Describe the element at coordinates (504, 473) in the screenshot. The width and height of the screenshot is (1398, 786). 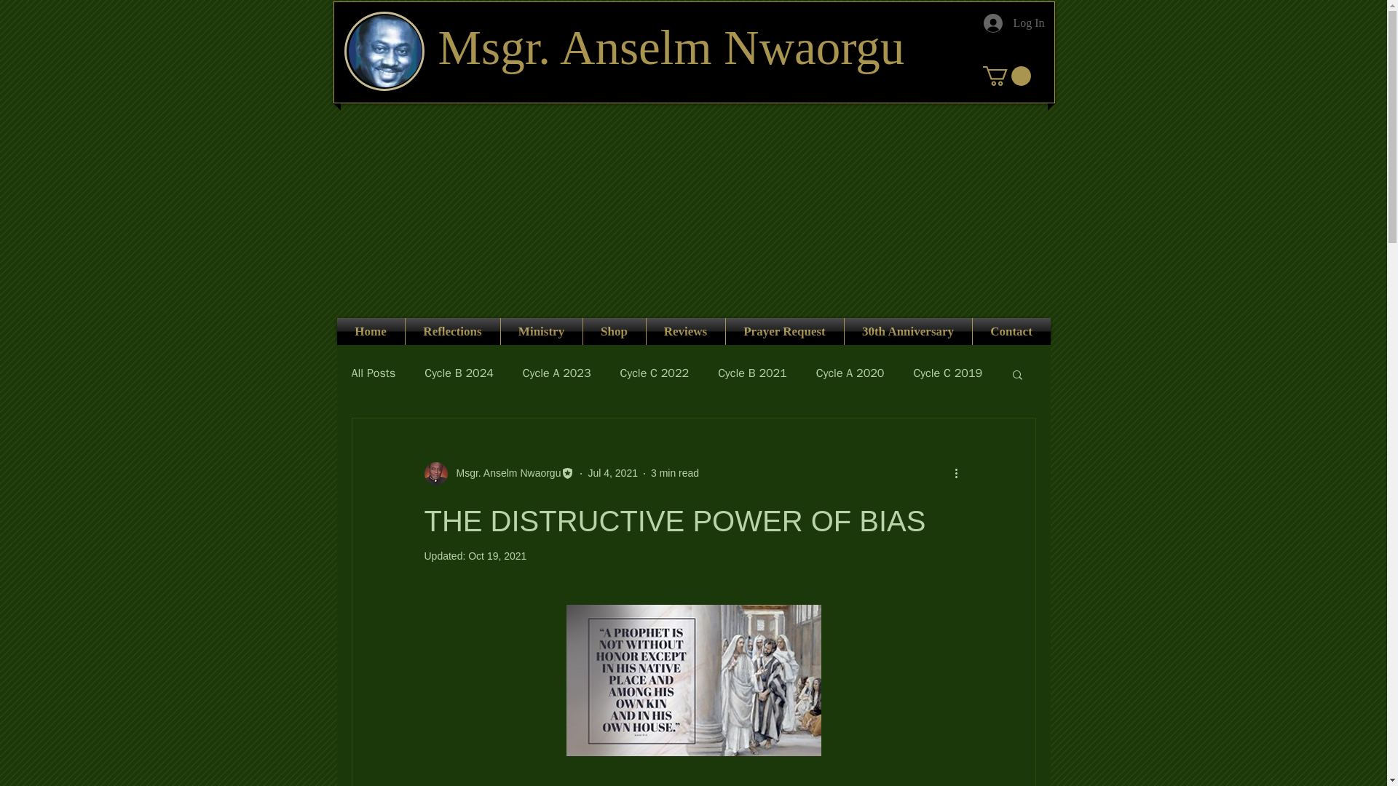
I see `Msgr. Anselm Nwaorgu` at that location.